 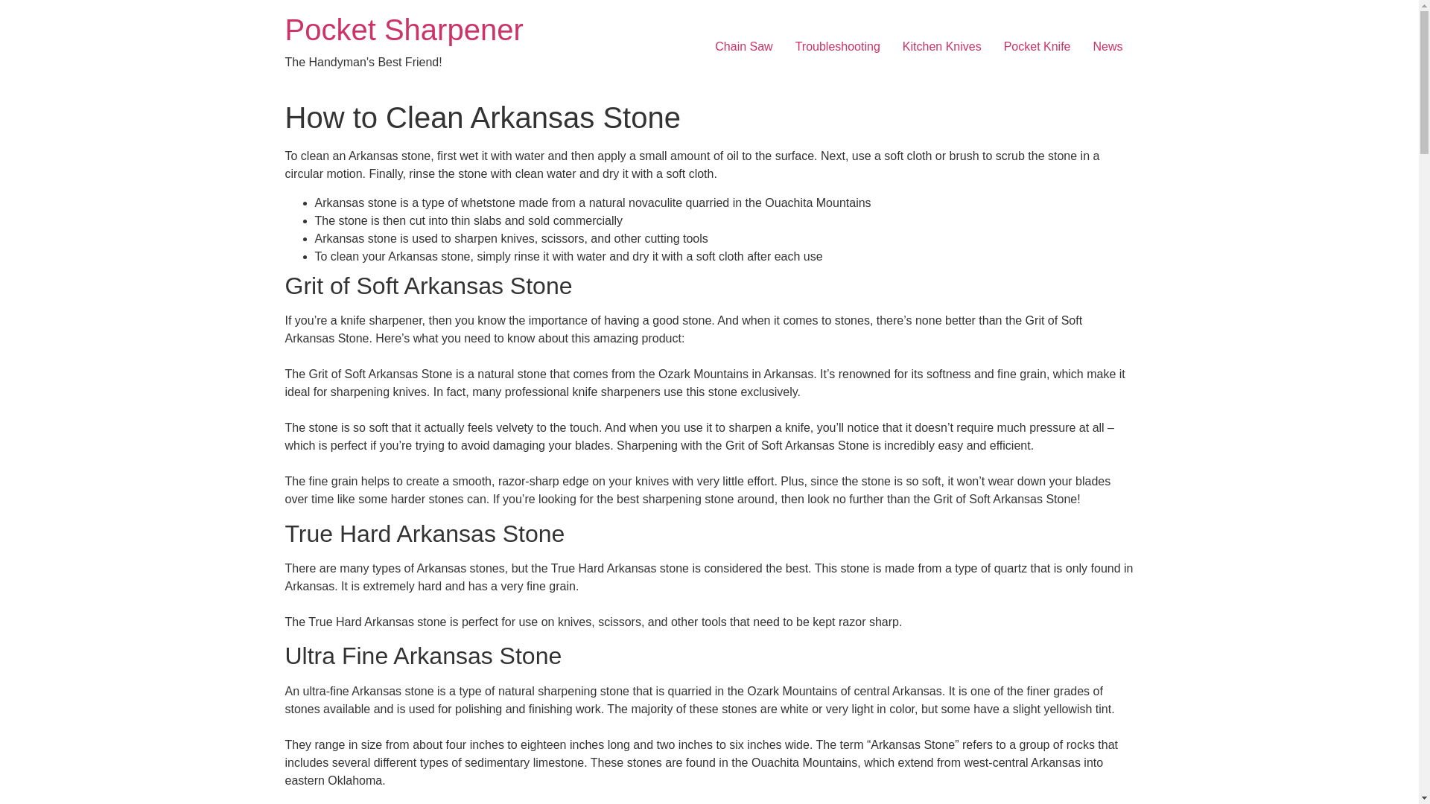 I want to click on Pocket Knife, so click(x=1037, y=47).